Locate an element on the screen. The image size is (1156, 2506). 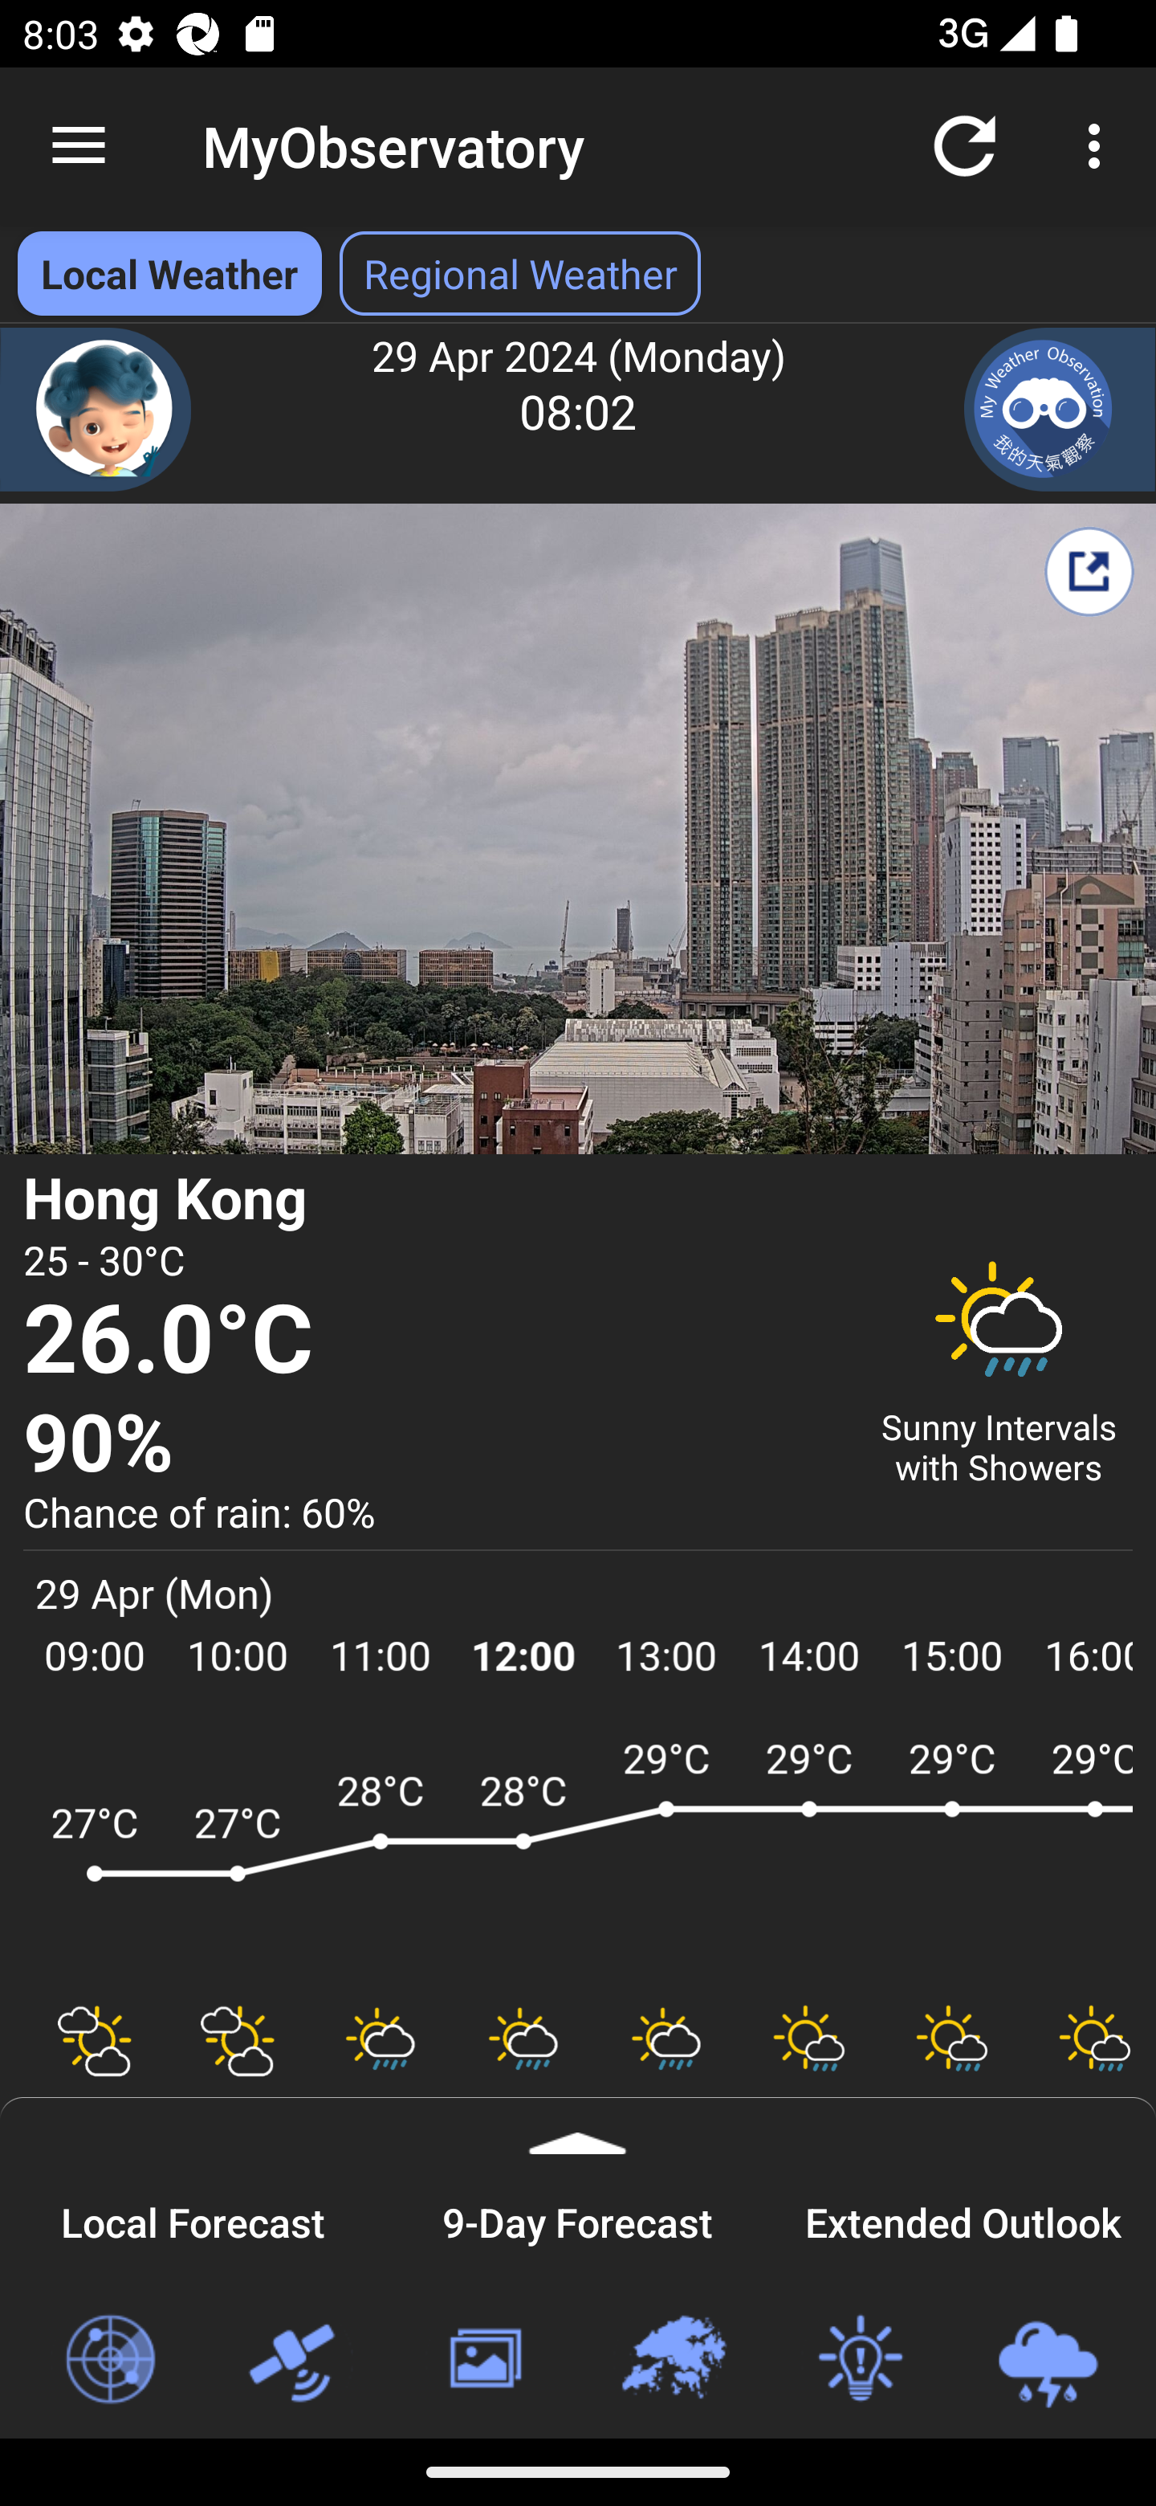
Regional Weather Select Regional Weather is located at coordinates (520, 273).